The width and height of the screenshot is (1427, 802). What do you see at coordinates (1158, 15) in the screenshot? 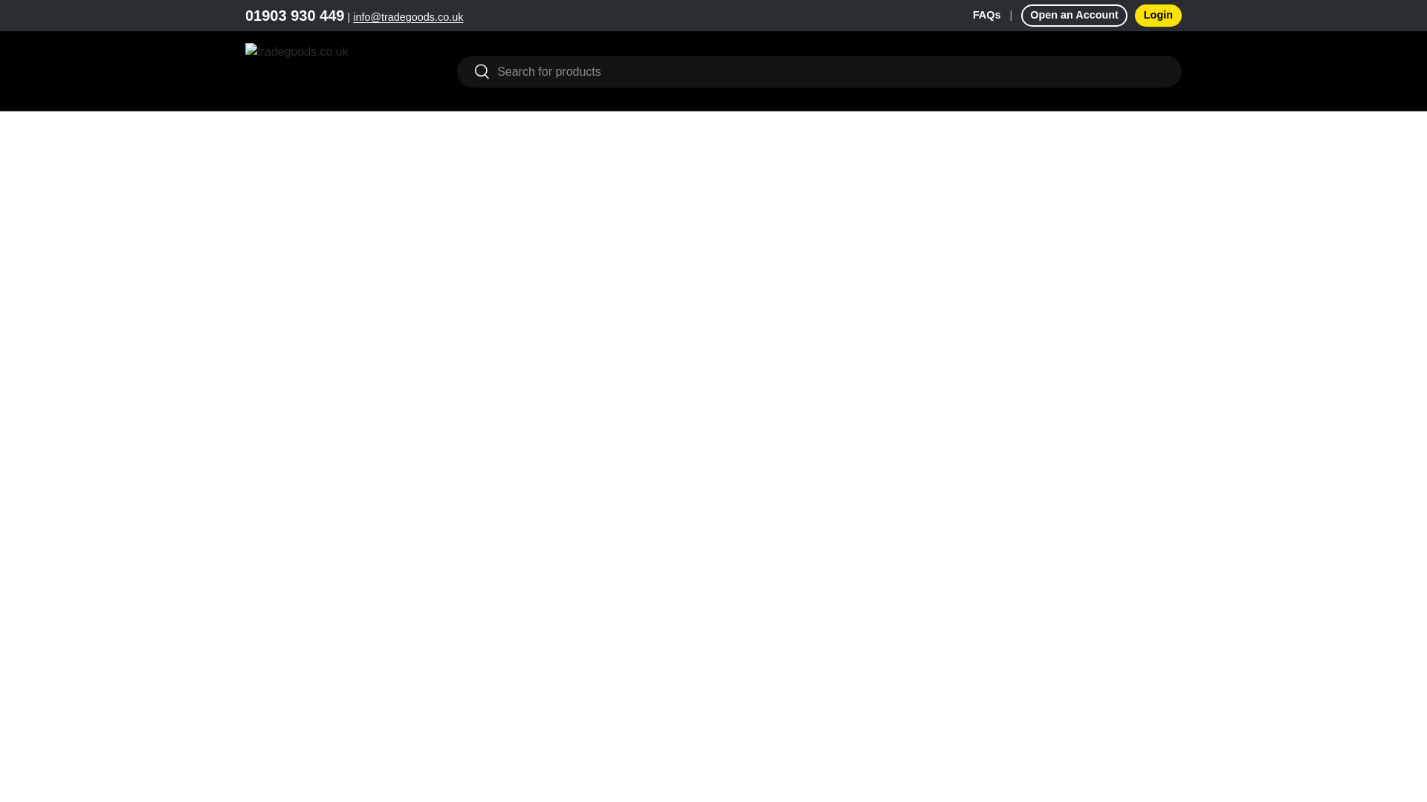
I see `Login` at bounding box center [1158, 15].